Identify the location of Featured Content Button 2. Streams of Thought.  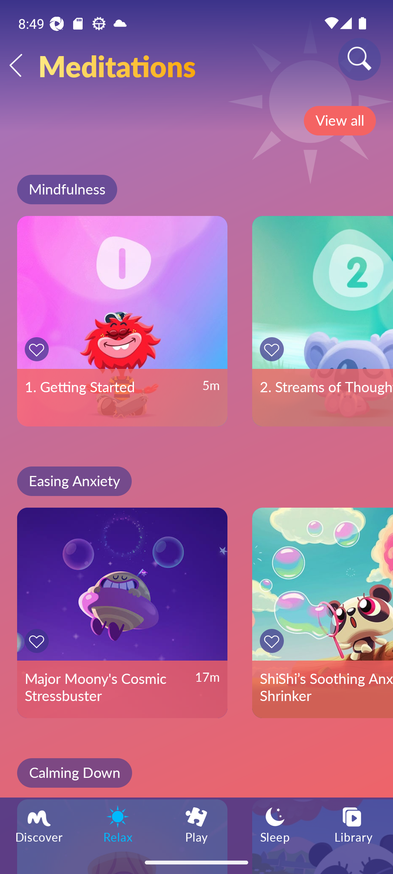
(322, 321).